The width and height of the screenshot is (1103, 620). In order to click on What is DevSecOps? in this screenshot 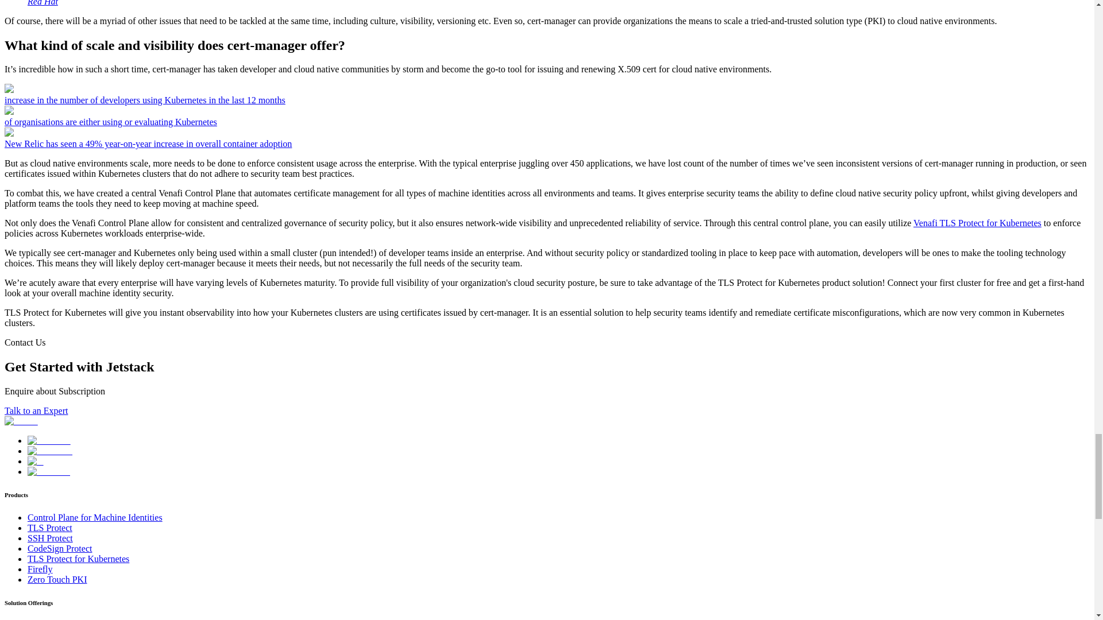, I will do `click(43, 3)`.